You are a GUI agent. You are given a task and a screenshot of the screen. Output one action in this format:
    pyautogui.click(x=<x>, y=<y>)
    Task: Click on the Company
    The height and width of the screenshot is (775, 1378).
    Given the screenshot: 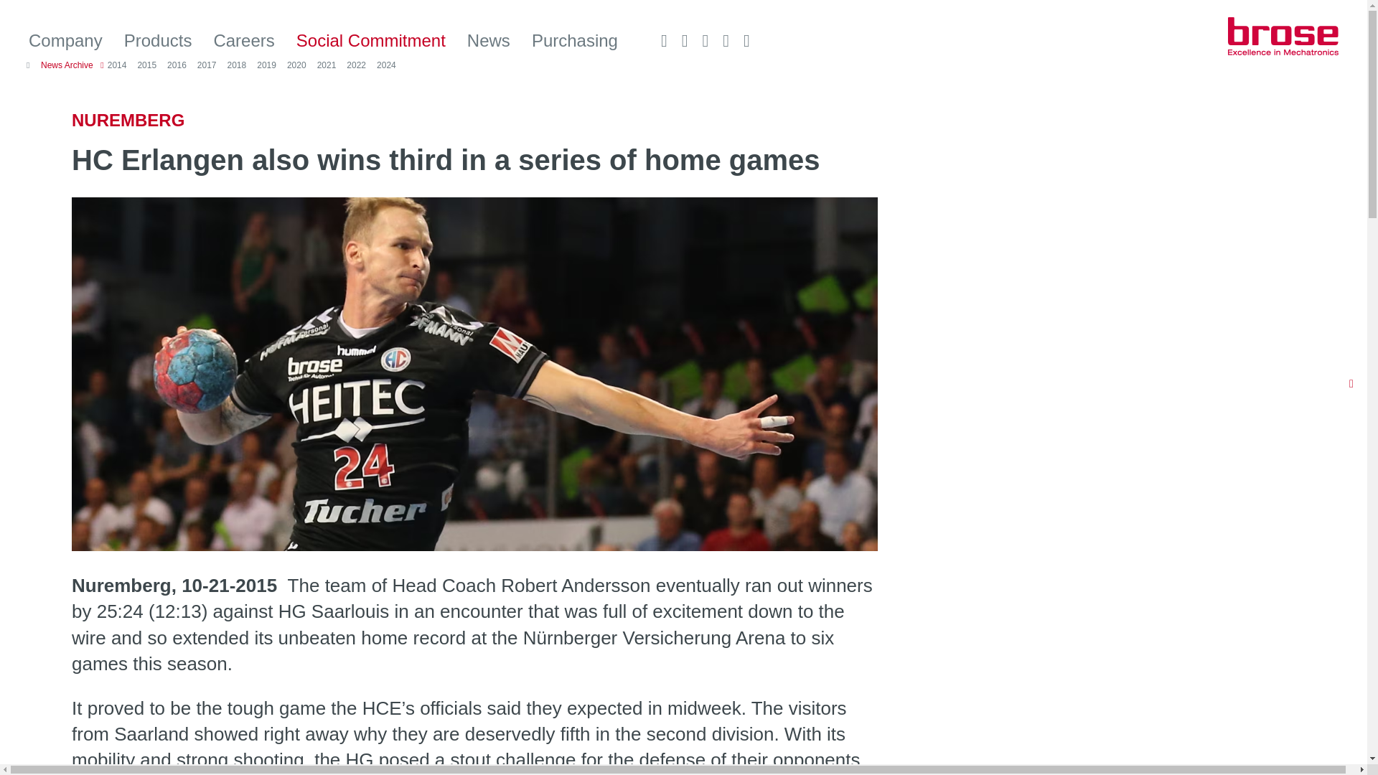 What is the action you would take?
    pyautogui.click(x=65, y=41)
    